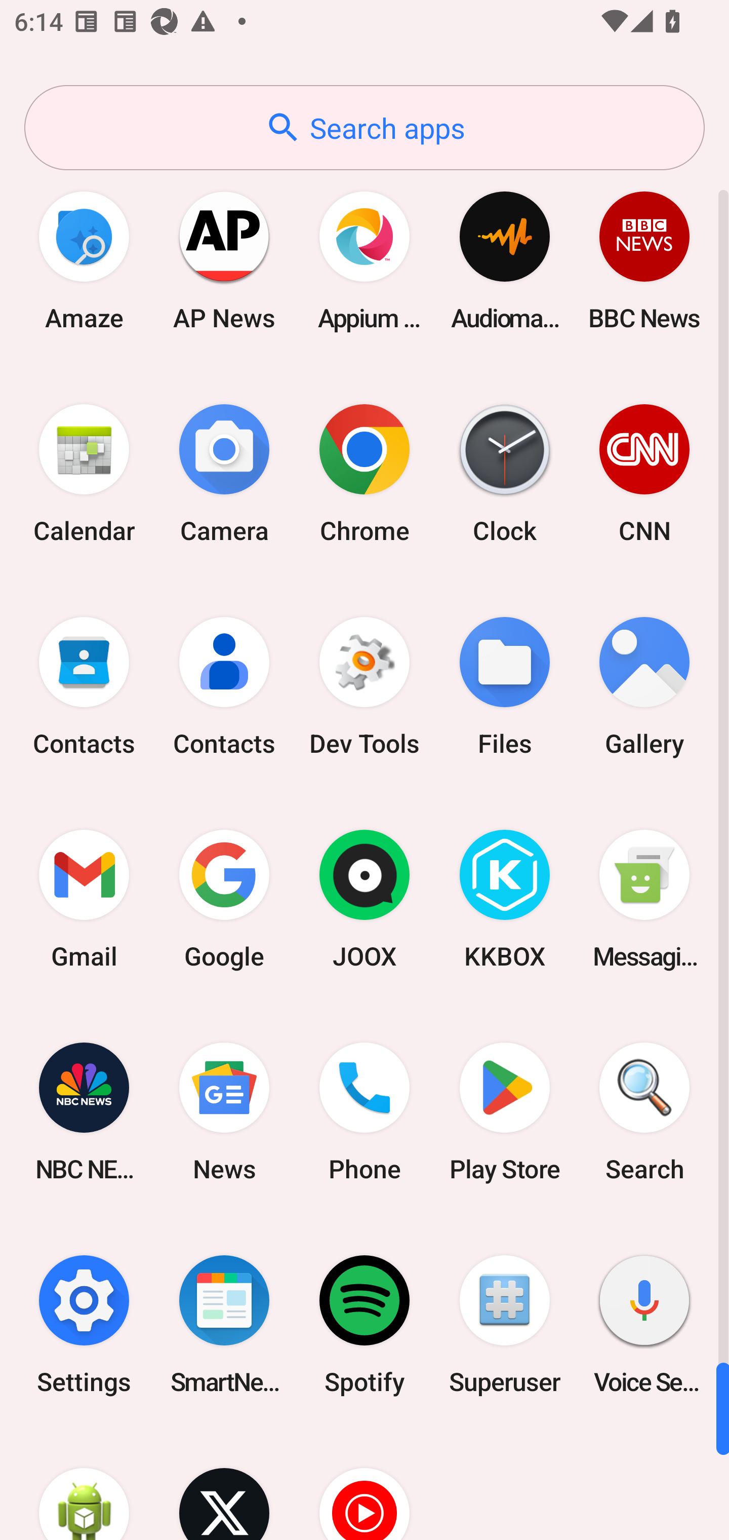 Image resolution: width=729 pixels, height=1540 pixels. What do you see at coordinates (364, 687) in the screenshot?
I see `Dev Tools` at bounding box center [364, 687].